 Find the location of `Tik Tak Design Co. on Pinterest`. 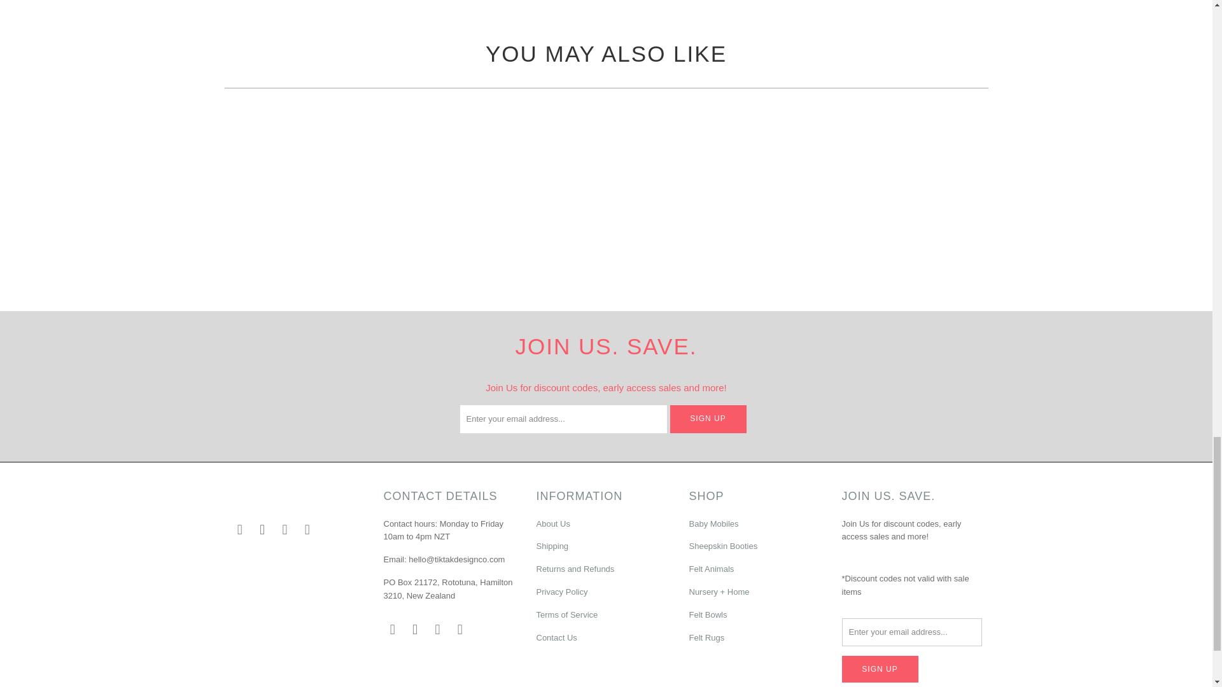

Tik Tak Design Co. on Pinterest is located at coordinates (262, 529).